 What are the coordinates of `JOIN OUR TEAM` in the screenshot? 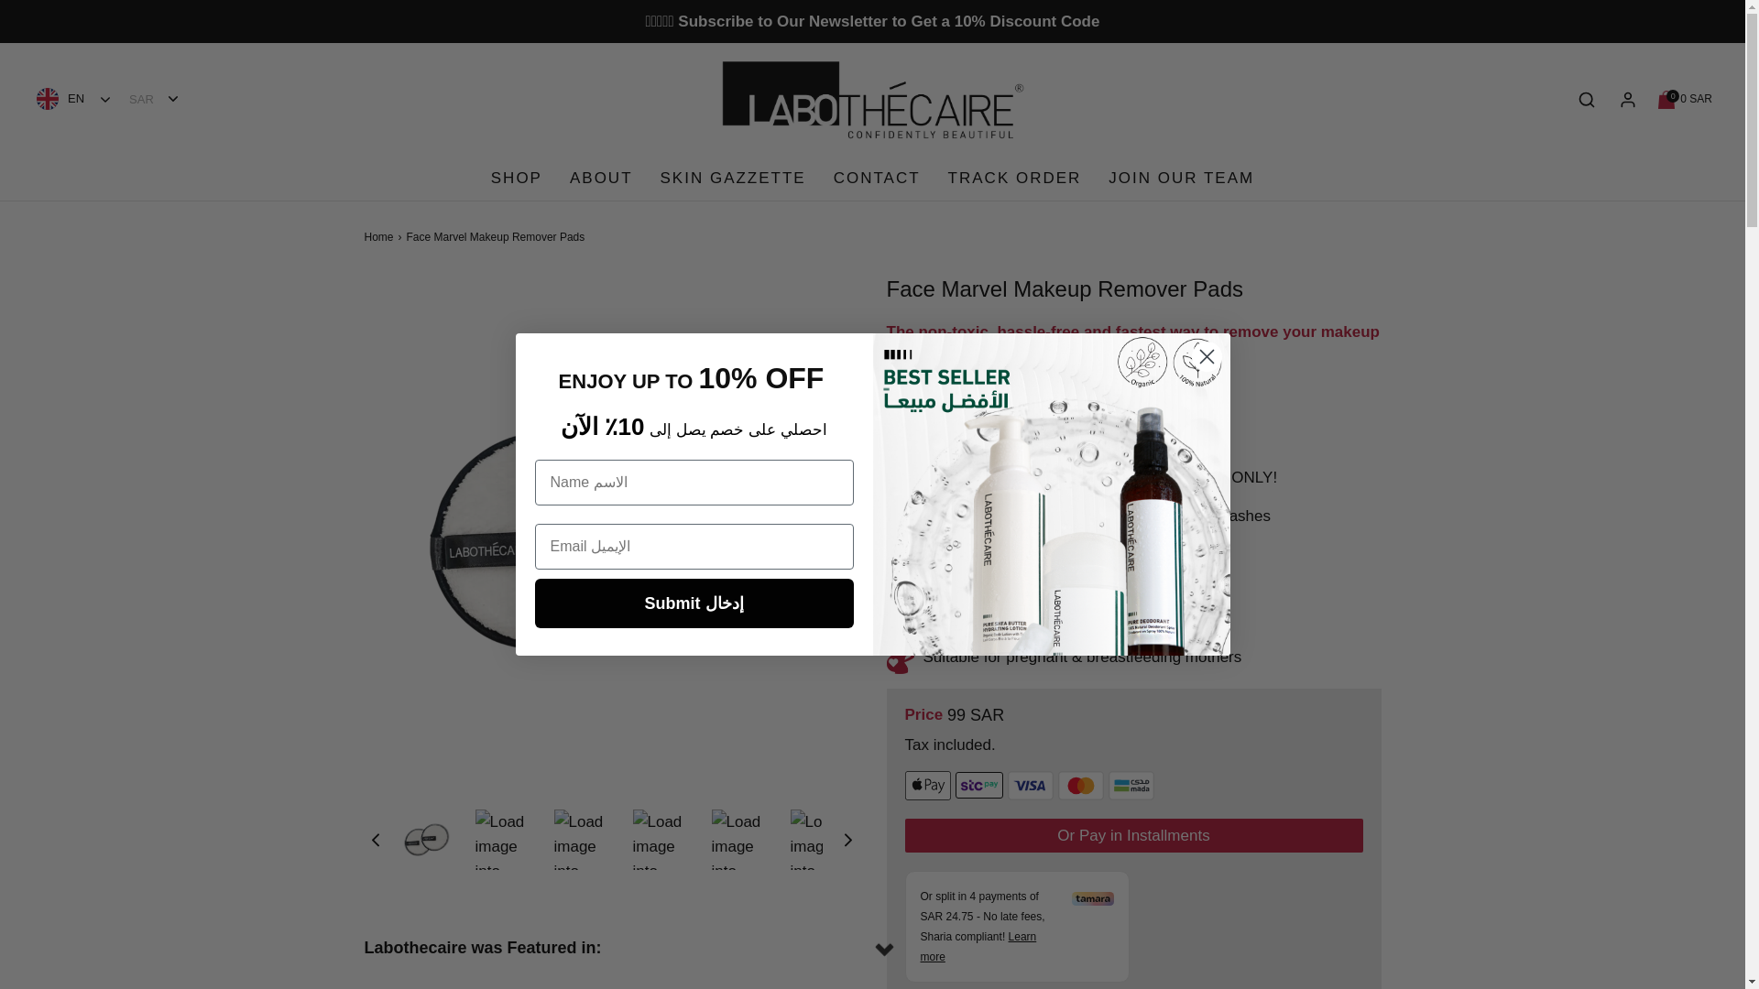 It's located at (733, 178).